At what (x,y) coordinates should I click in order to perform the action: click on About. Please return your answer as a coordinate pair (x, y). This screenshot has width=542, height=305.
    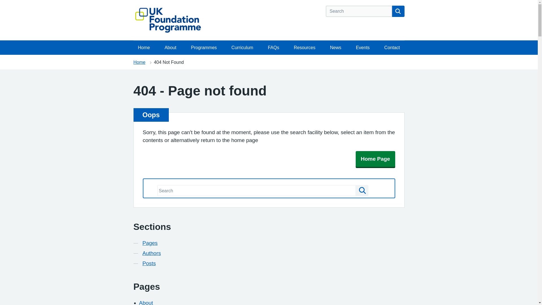
    Looking at the image, I should click on (146, 302).